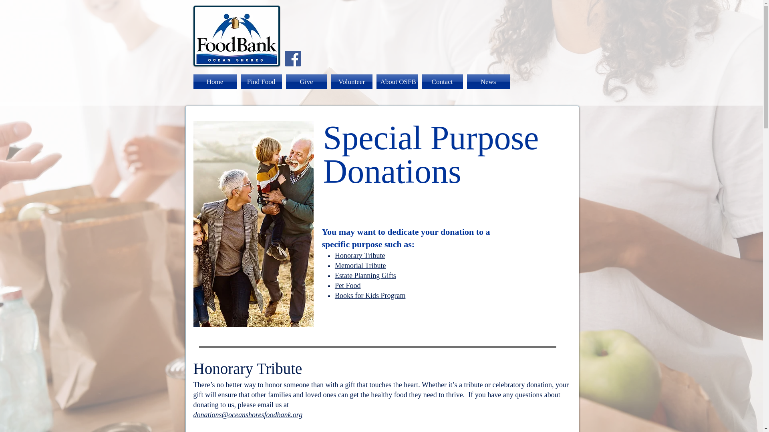  I want to click on Honorary Tribute, so click(360, 255).